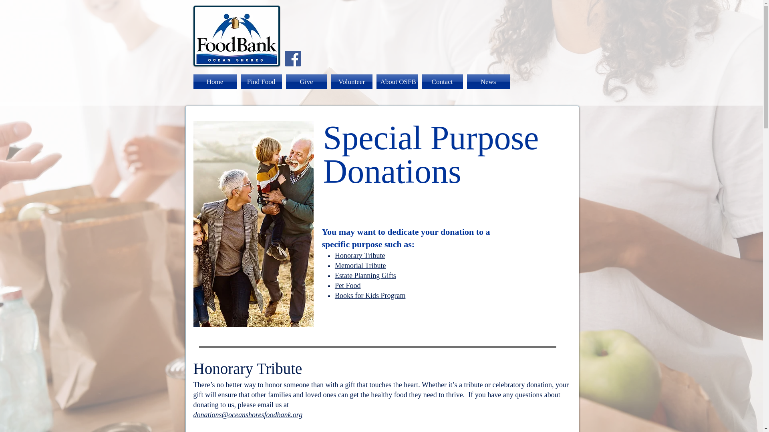  I want to click on Honorary Tribute, so click(360, 255).